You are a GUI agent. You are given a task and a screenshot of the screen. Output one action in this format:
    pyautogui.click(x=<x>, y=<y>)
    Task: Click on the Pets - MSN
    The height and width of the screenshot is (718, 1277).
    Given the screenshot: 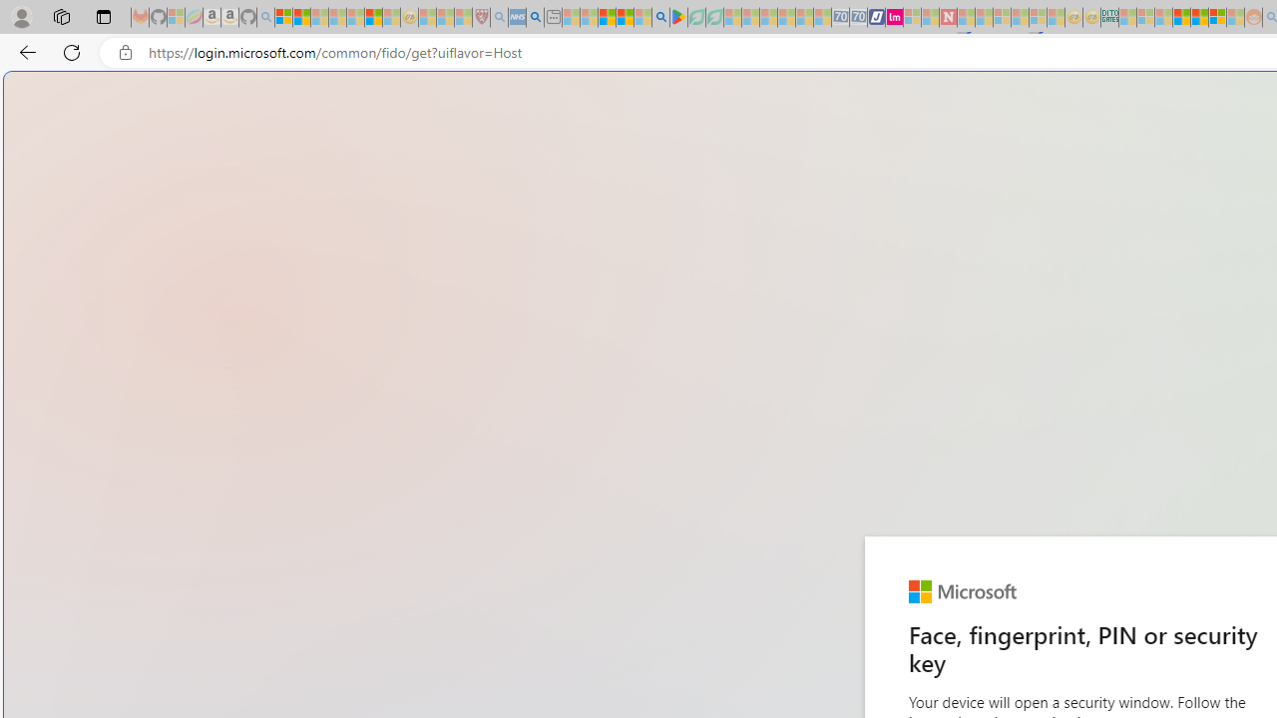 What is the action you would take?
    pyautogui.click(x=625, y=18)
    